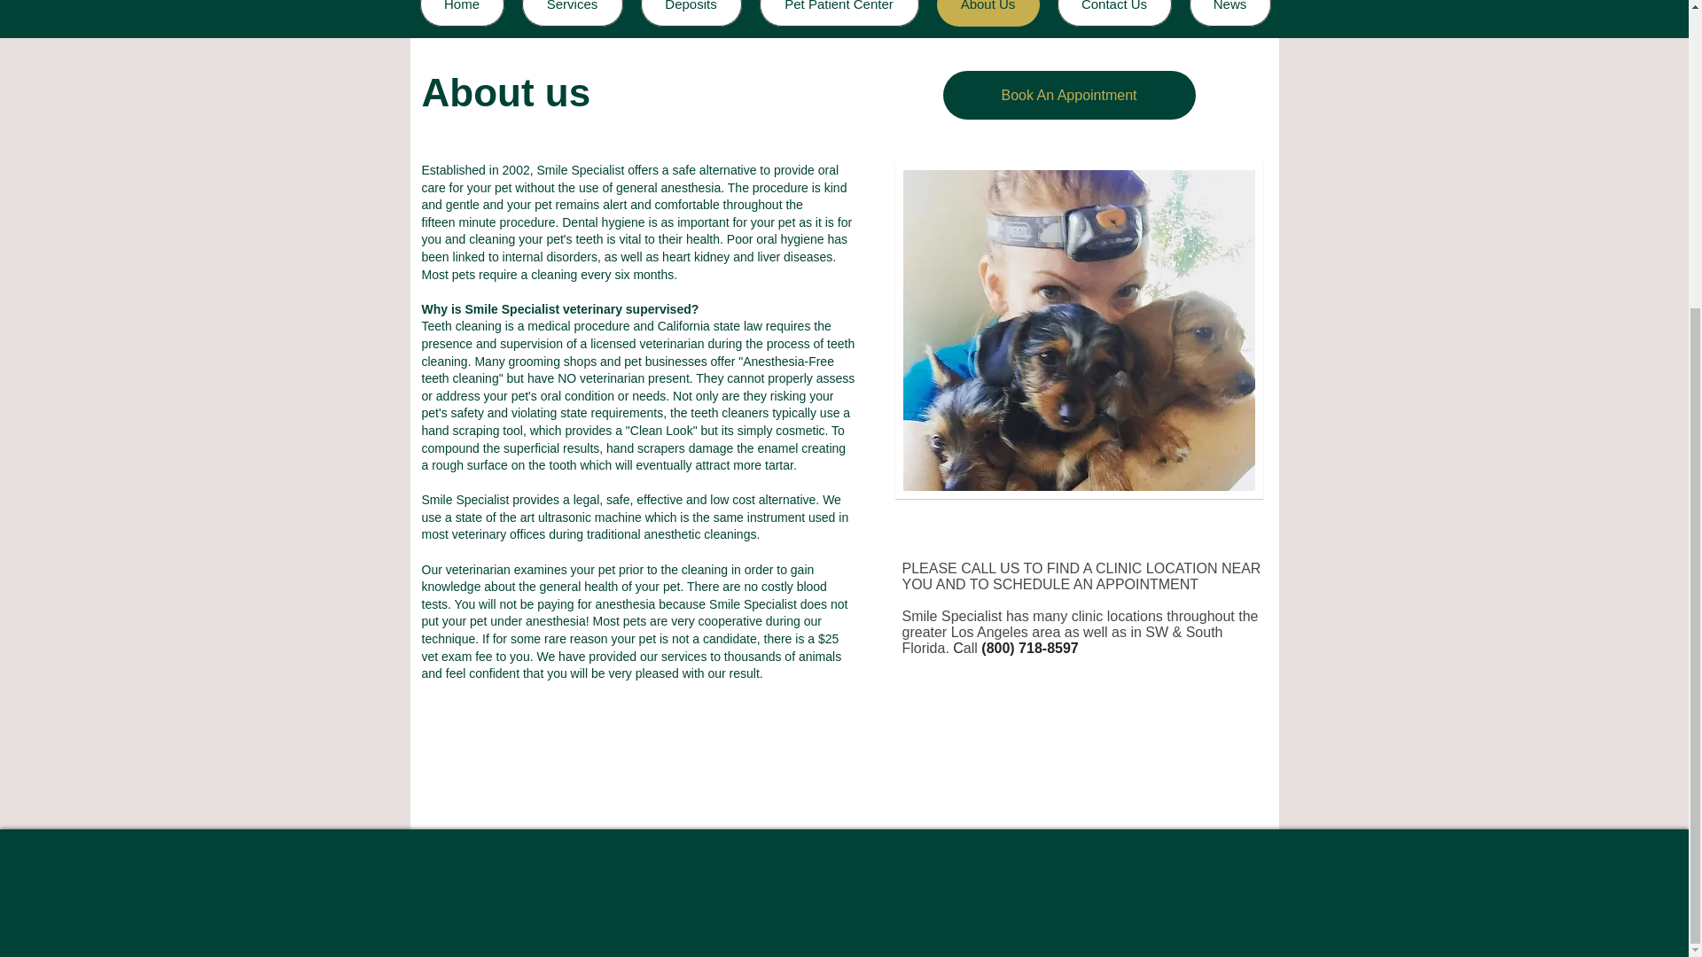 The image size is (1702, 957). I want to click on News, so click(1230, 13).